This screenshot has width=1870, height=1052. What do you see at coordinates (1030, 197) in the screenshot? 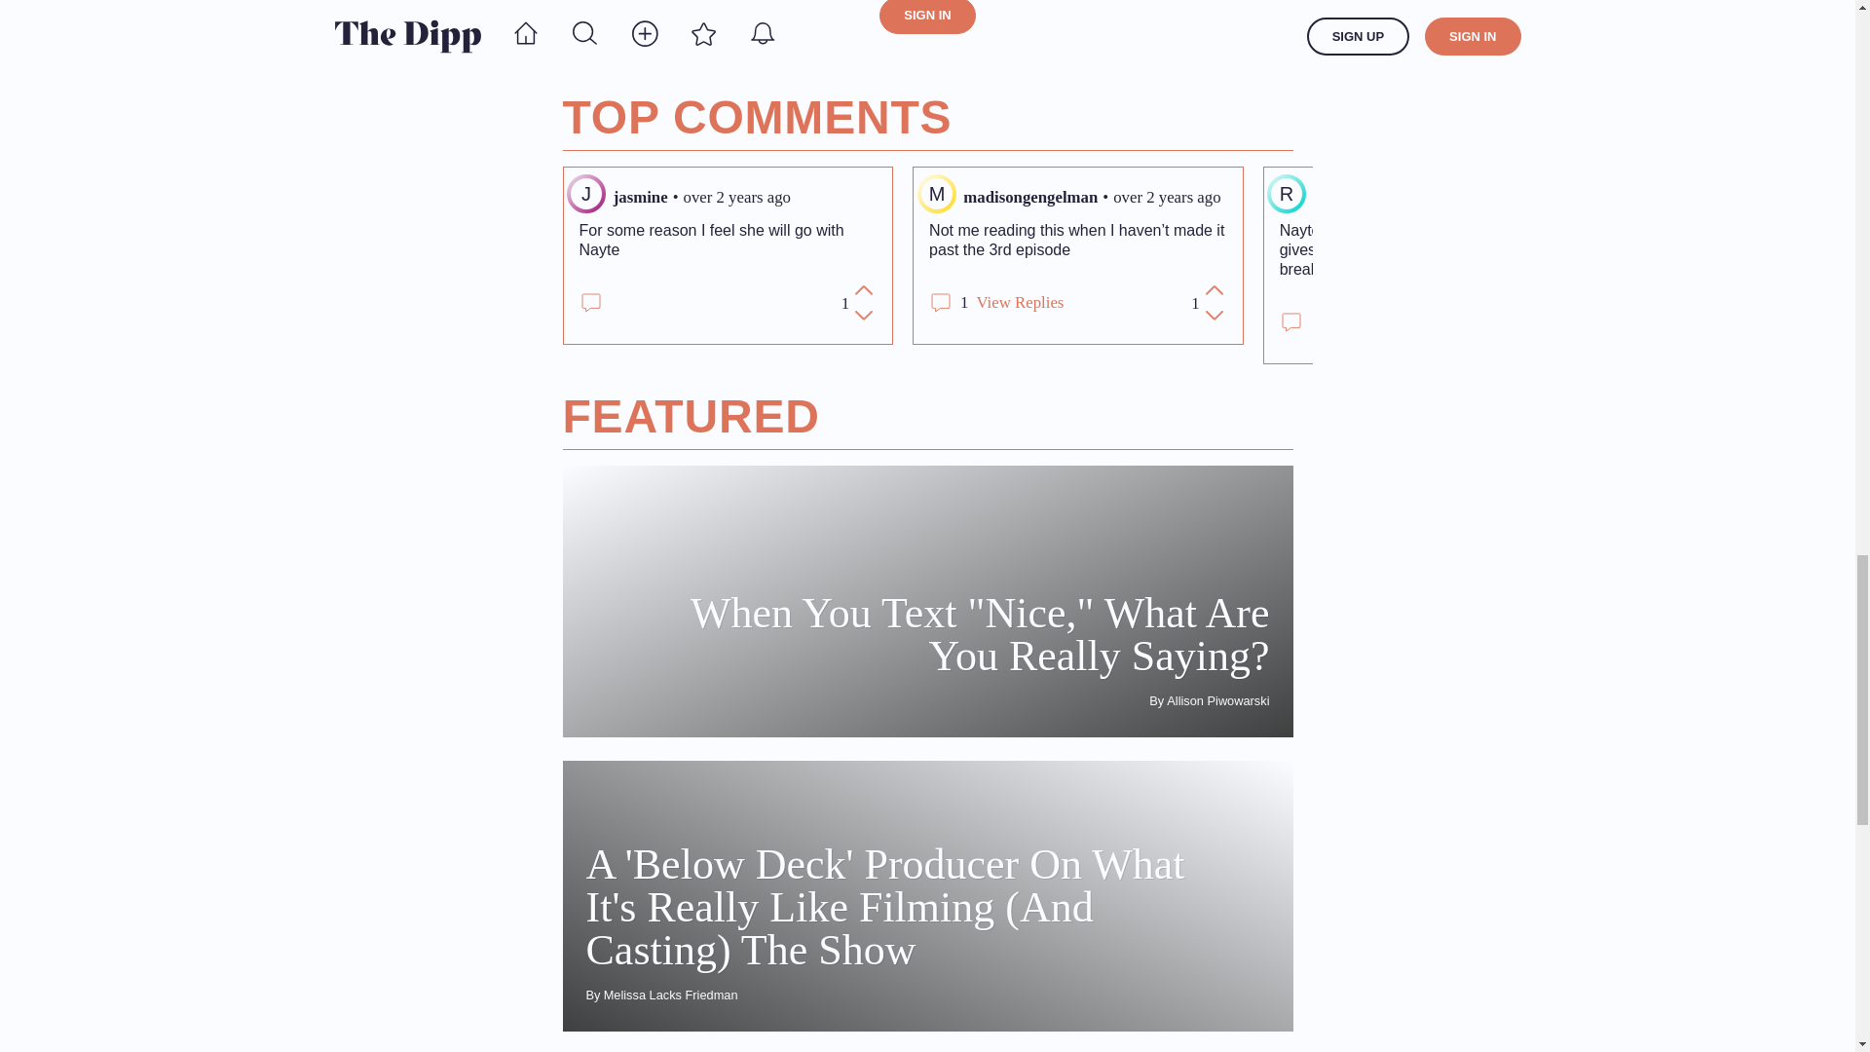
I see `madisongengelman` at bounding box center [1030, 197].